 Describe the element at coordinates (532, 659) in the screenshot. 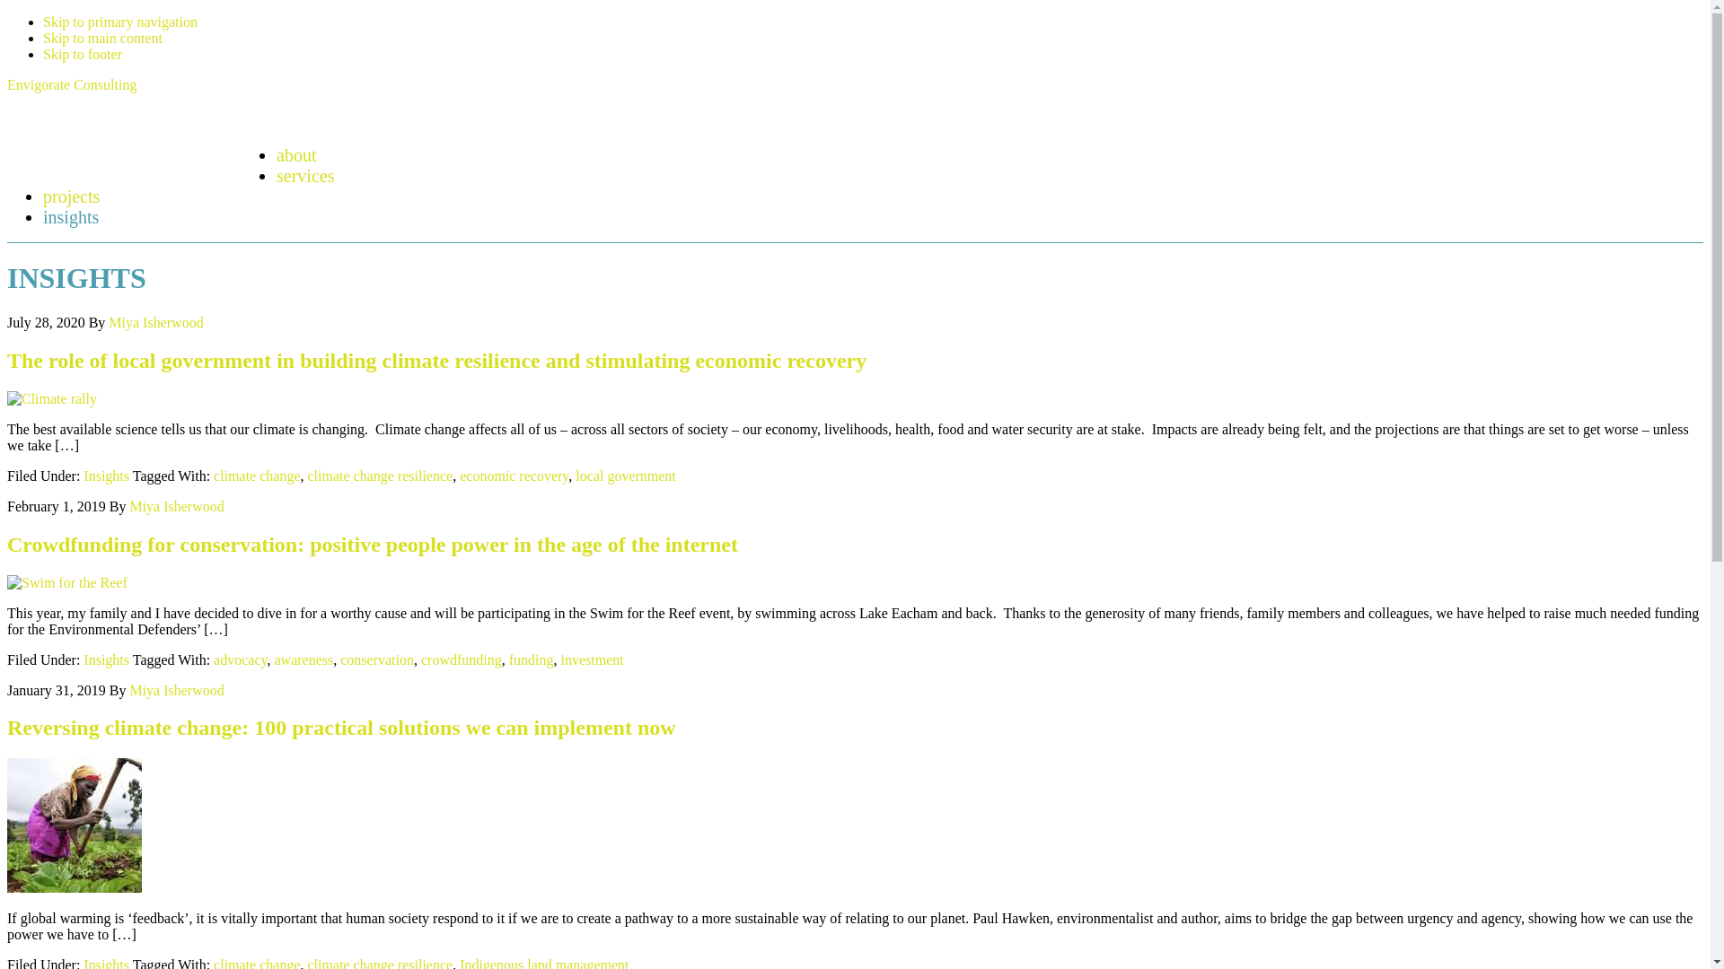

I see `funding` at that location.